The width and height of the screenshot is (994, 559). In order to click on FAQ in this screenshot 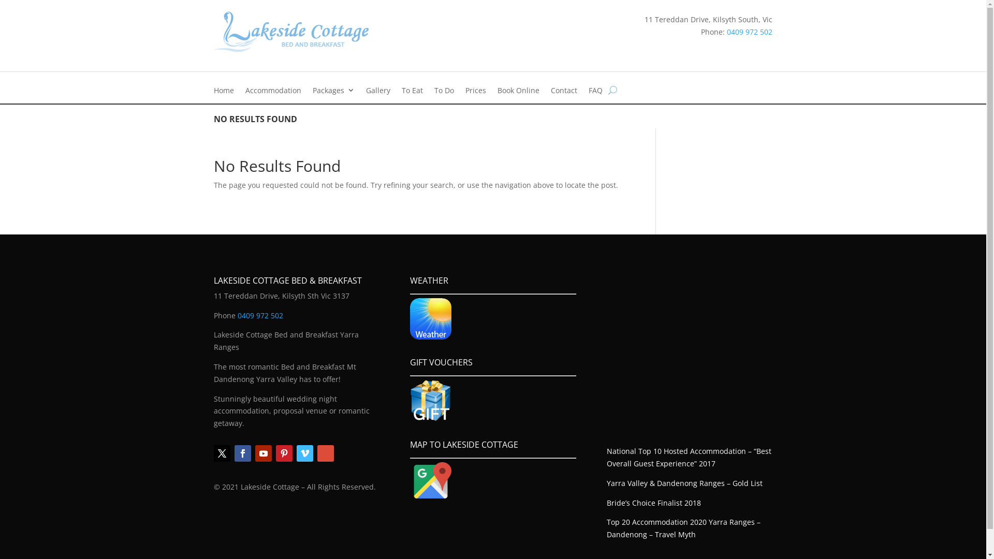, I will do `click(595, 92)`.